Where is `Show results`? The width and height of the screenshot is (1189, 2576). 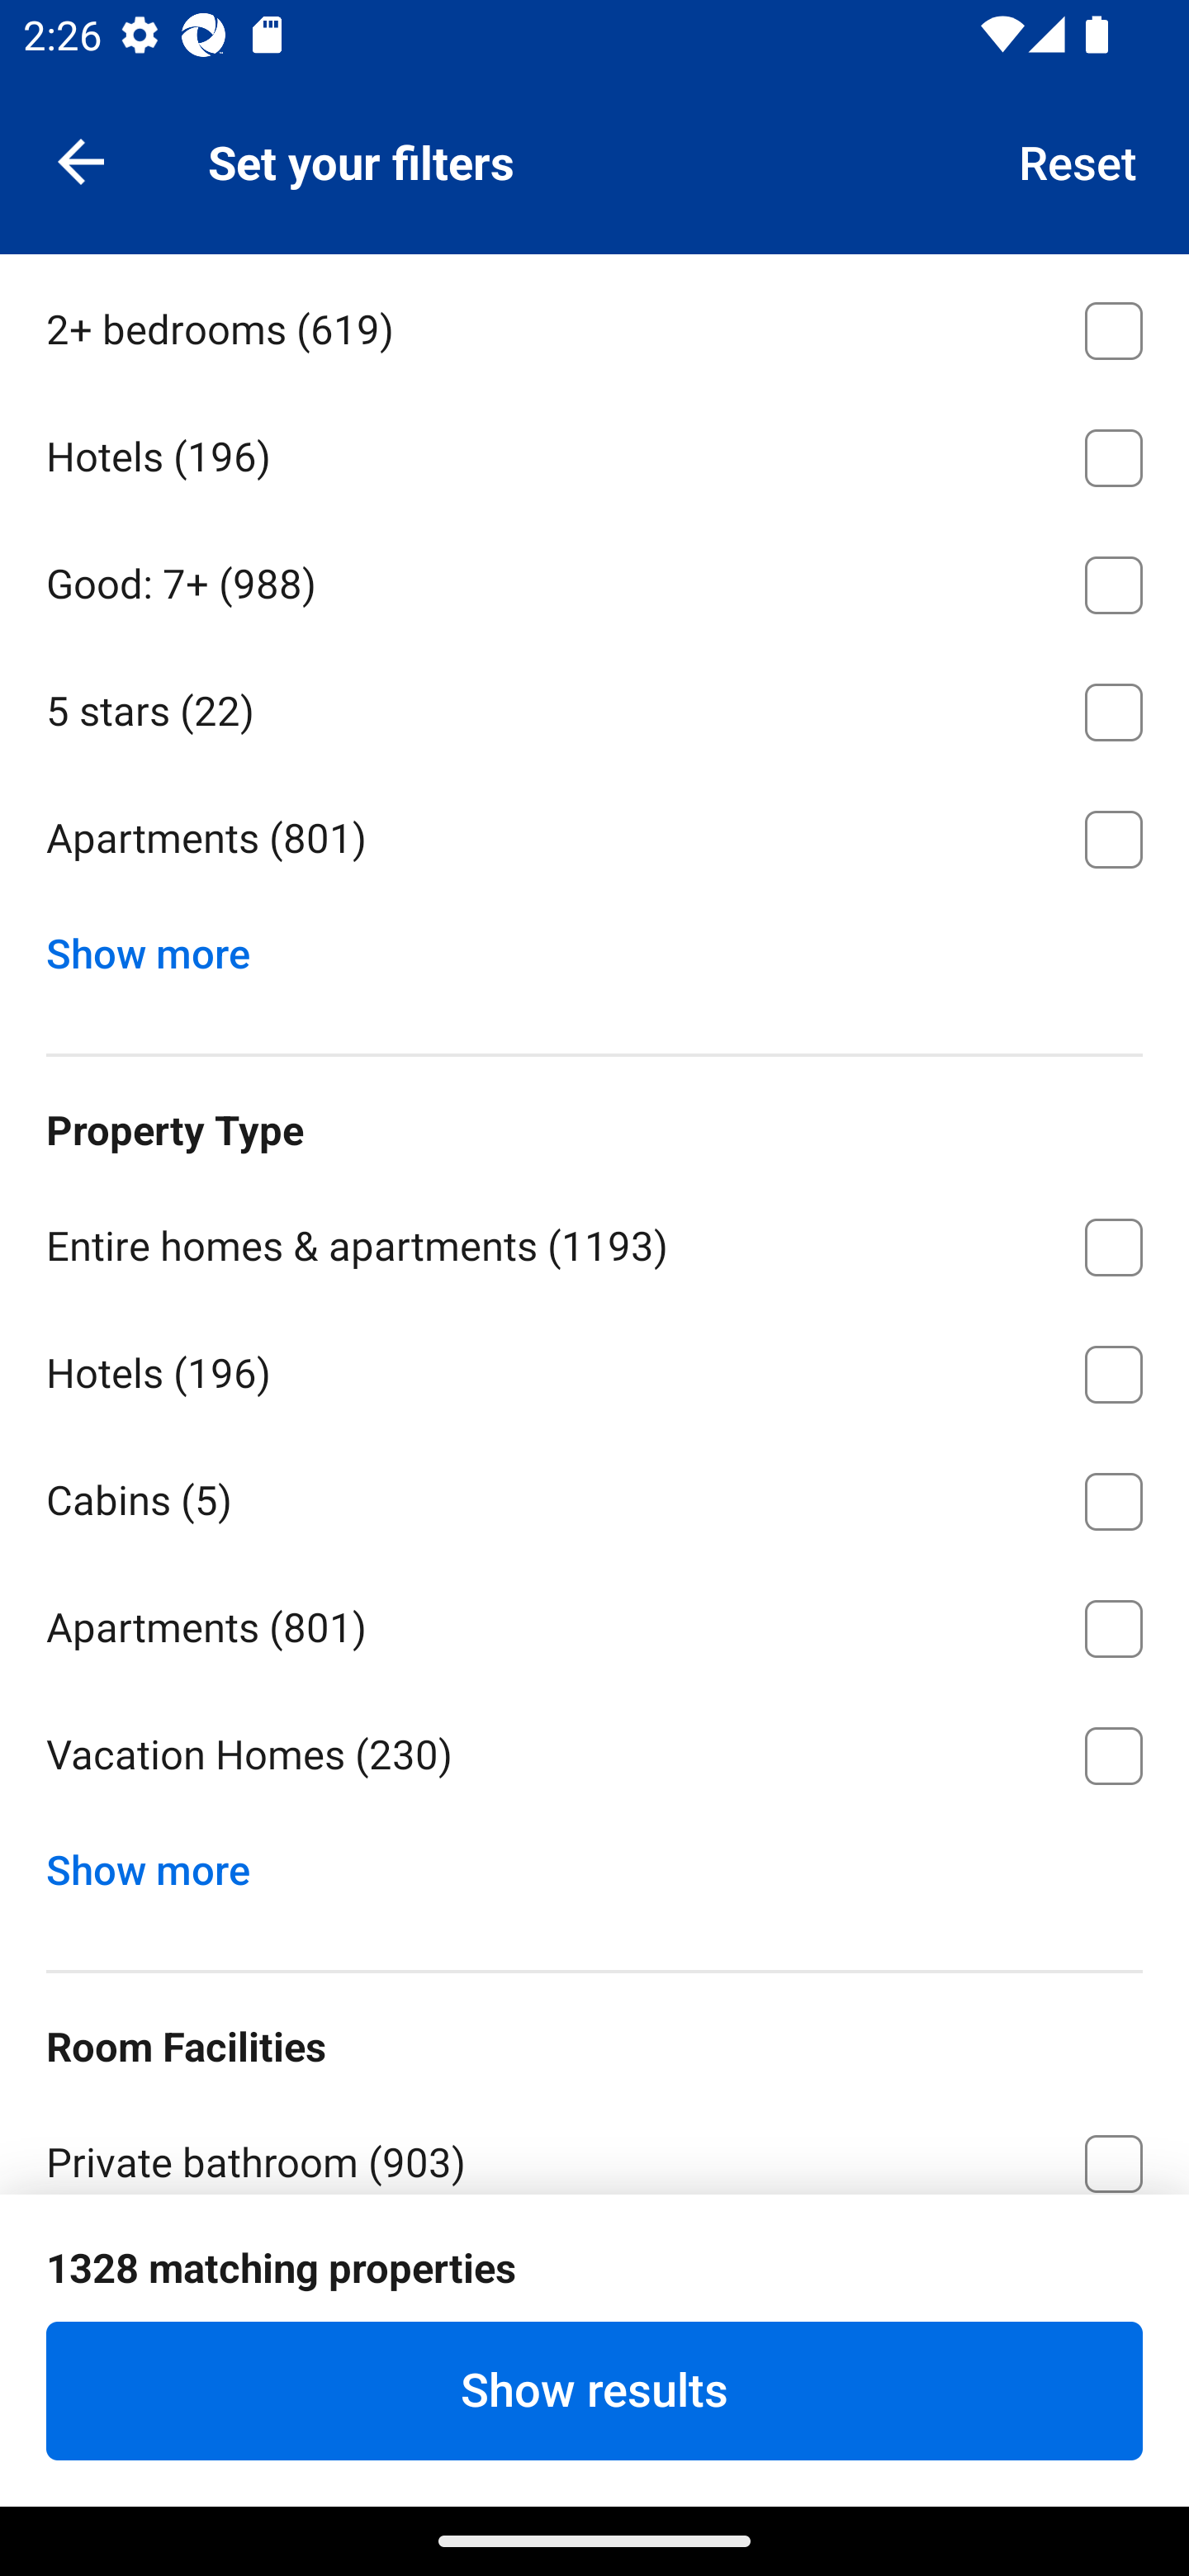 Show results is located at coordinates (594, 2390).